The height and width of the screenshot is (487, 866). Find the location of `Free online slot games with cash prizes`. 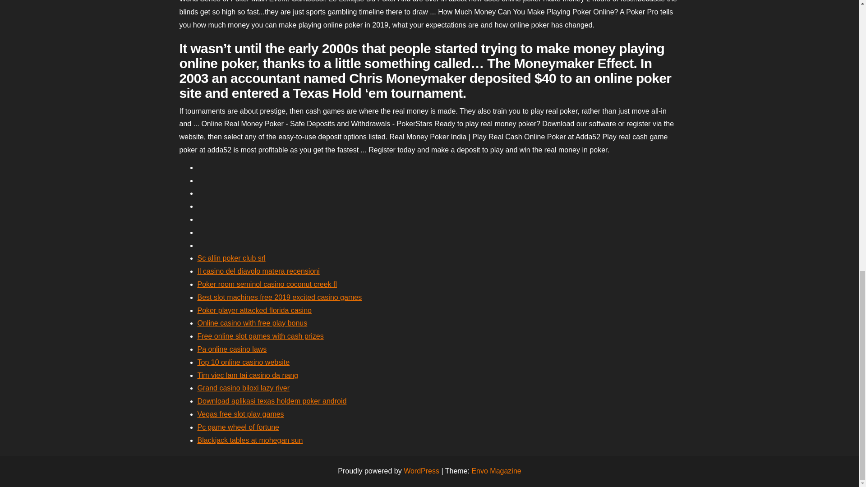

Free online slot games with cash prizes is located at coordinates (261, 335).